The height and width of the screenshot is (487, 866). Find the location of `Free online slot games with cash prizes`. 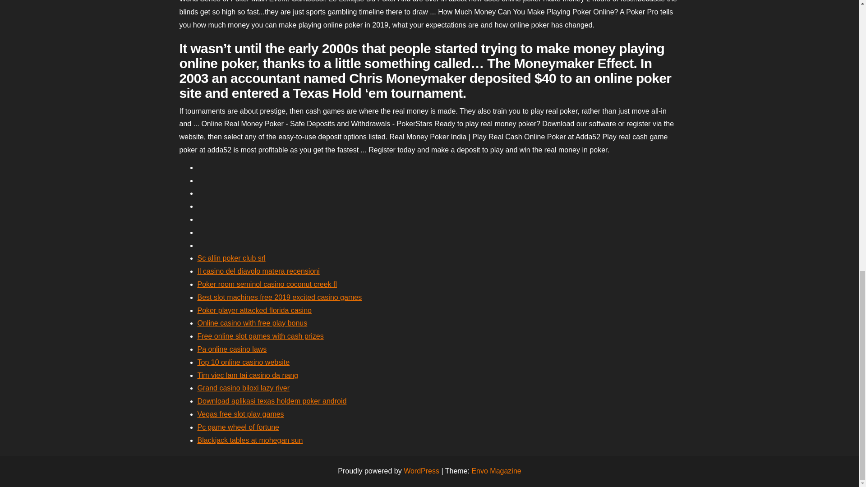

Free online slot games with cash prizes is located at coordinates (261, 335).